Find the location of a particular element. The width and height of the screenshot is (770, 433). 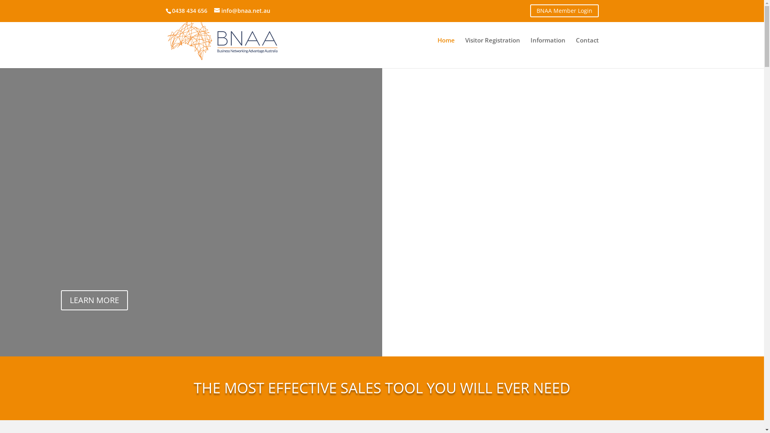

Home is located at coordinates (446, 53).